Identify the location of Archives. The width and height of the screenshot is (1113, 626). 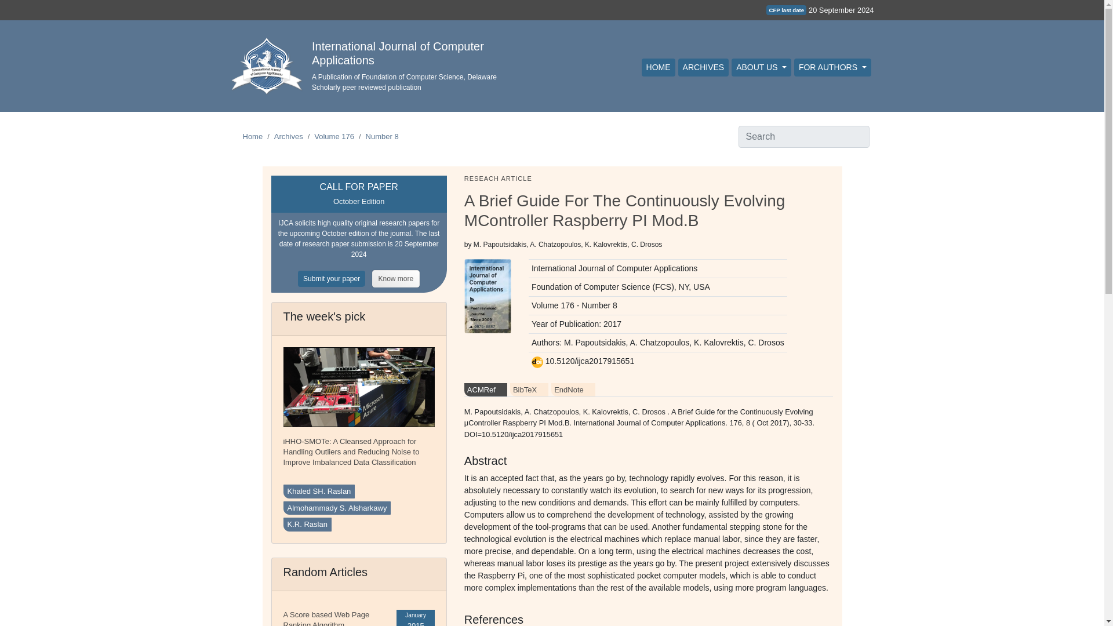
(288, 136).